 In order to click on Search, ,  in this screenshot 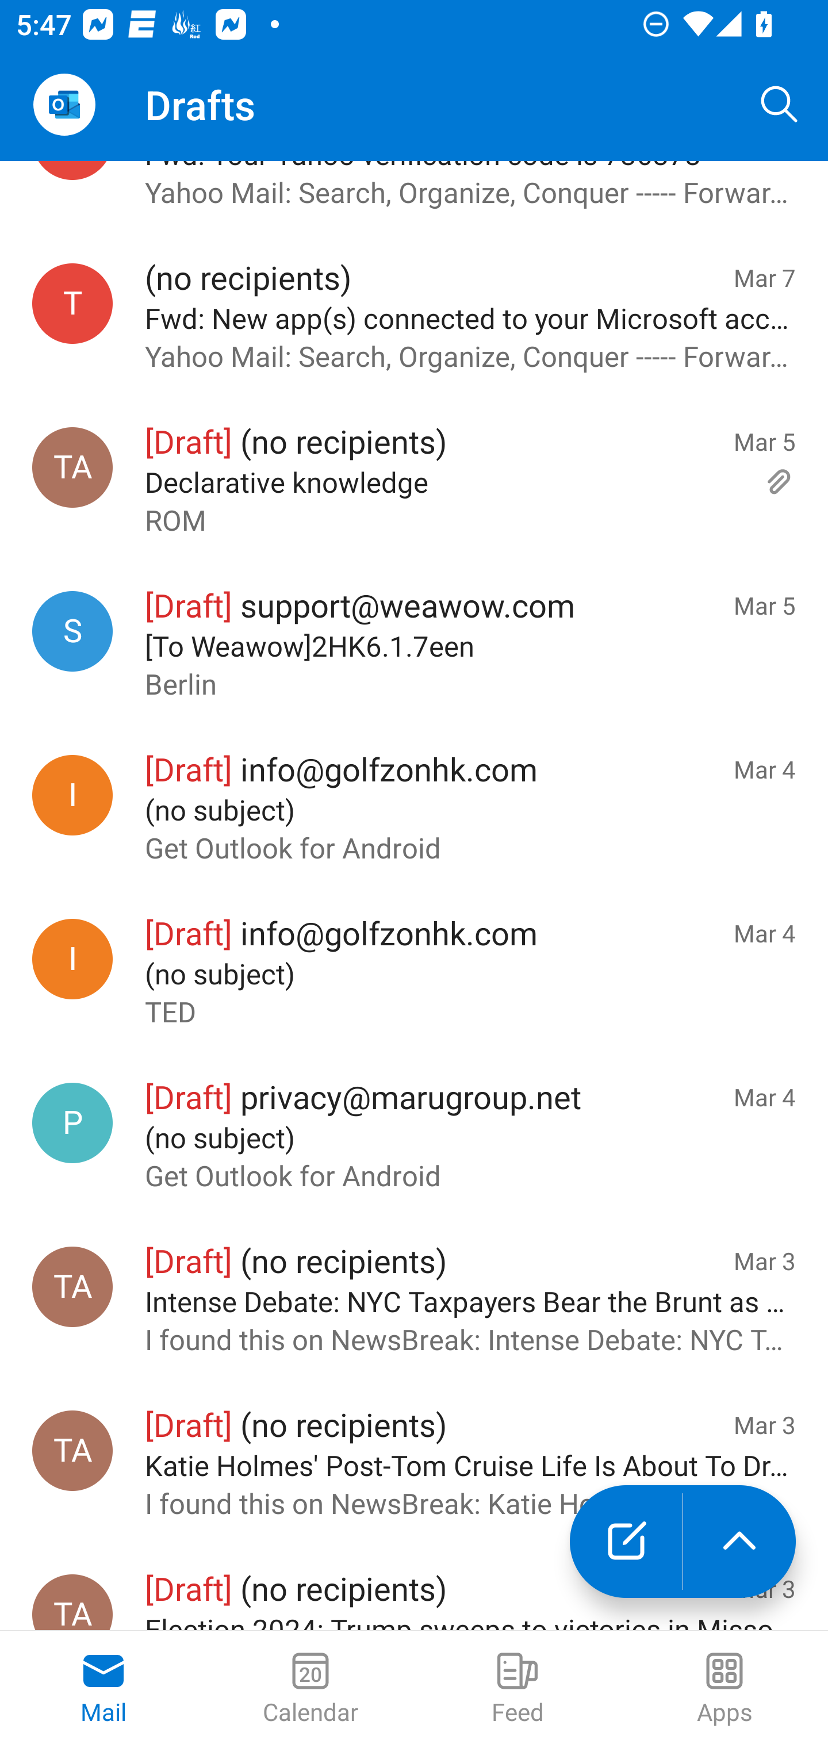, I will do `click(780, 105)`.